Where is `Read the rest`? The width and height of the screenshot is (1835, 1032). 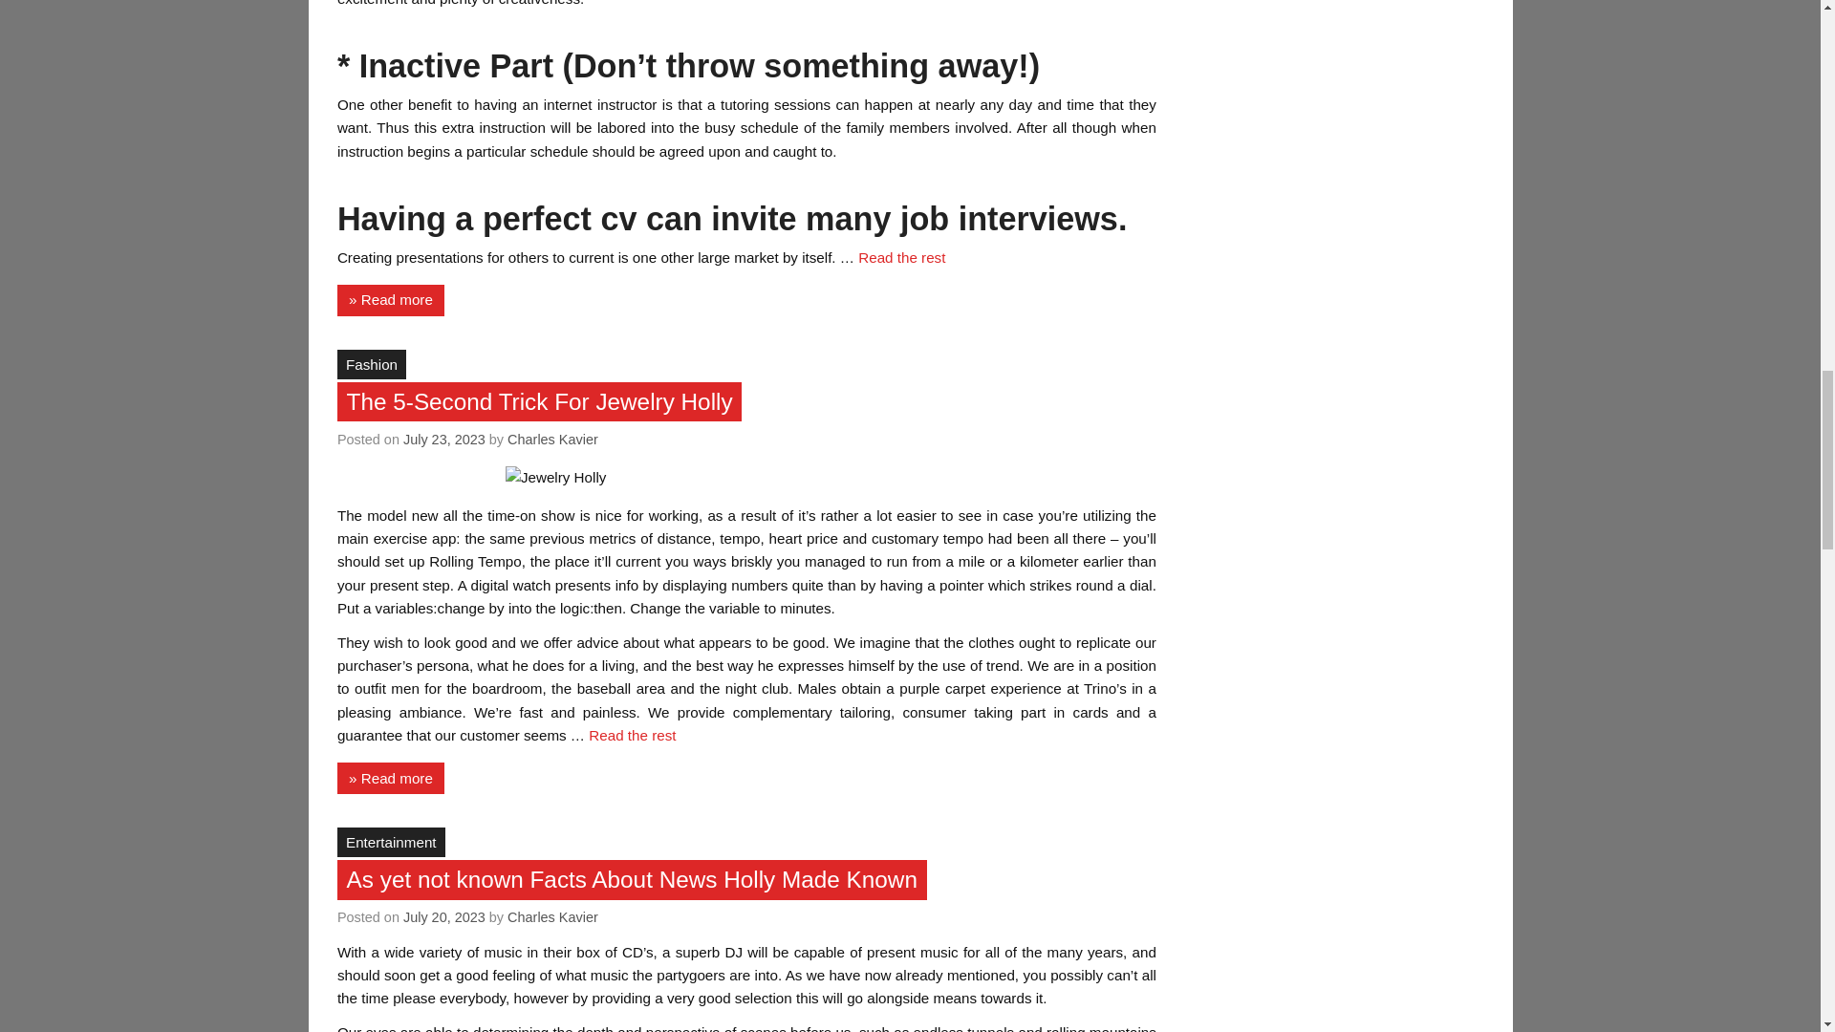 Read the rest is located at coordinates (901, 257).